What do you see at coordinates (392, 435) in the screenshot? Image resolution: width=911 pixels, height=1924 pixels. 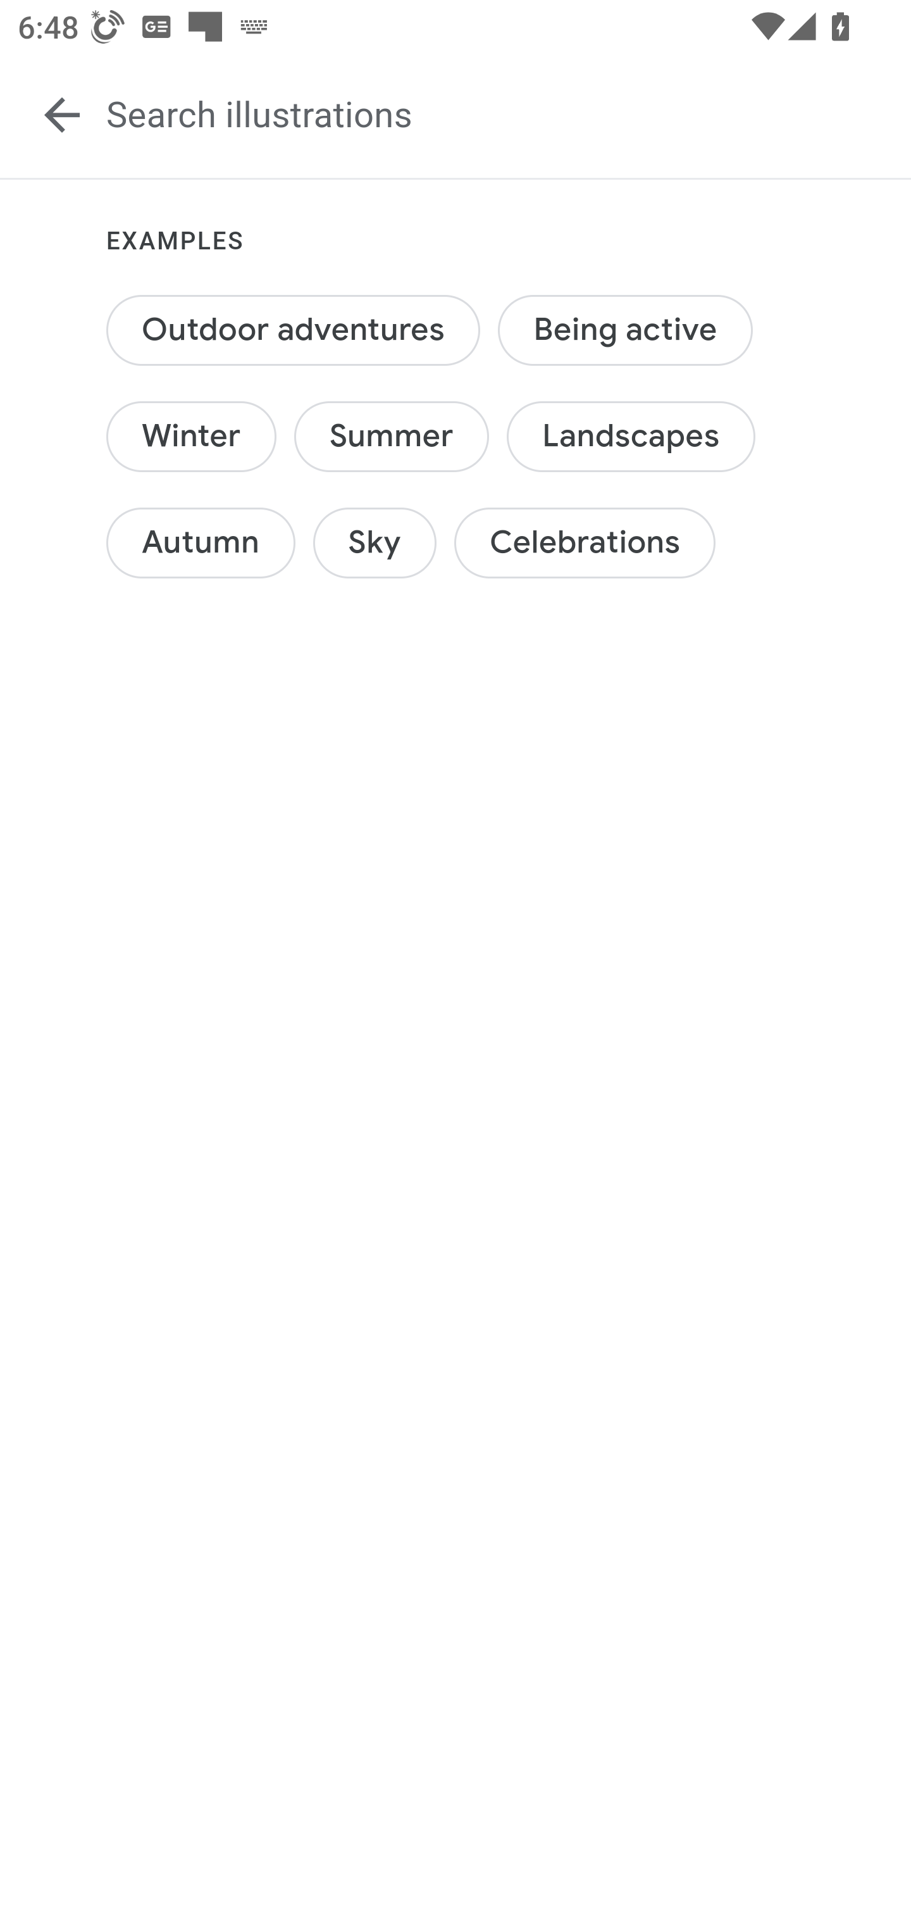 I see `Summer` at bounding box center [392, 435].